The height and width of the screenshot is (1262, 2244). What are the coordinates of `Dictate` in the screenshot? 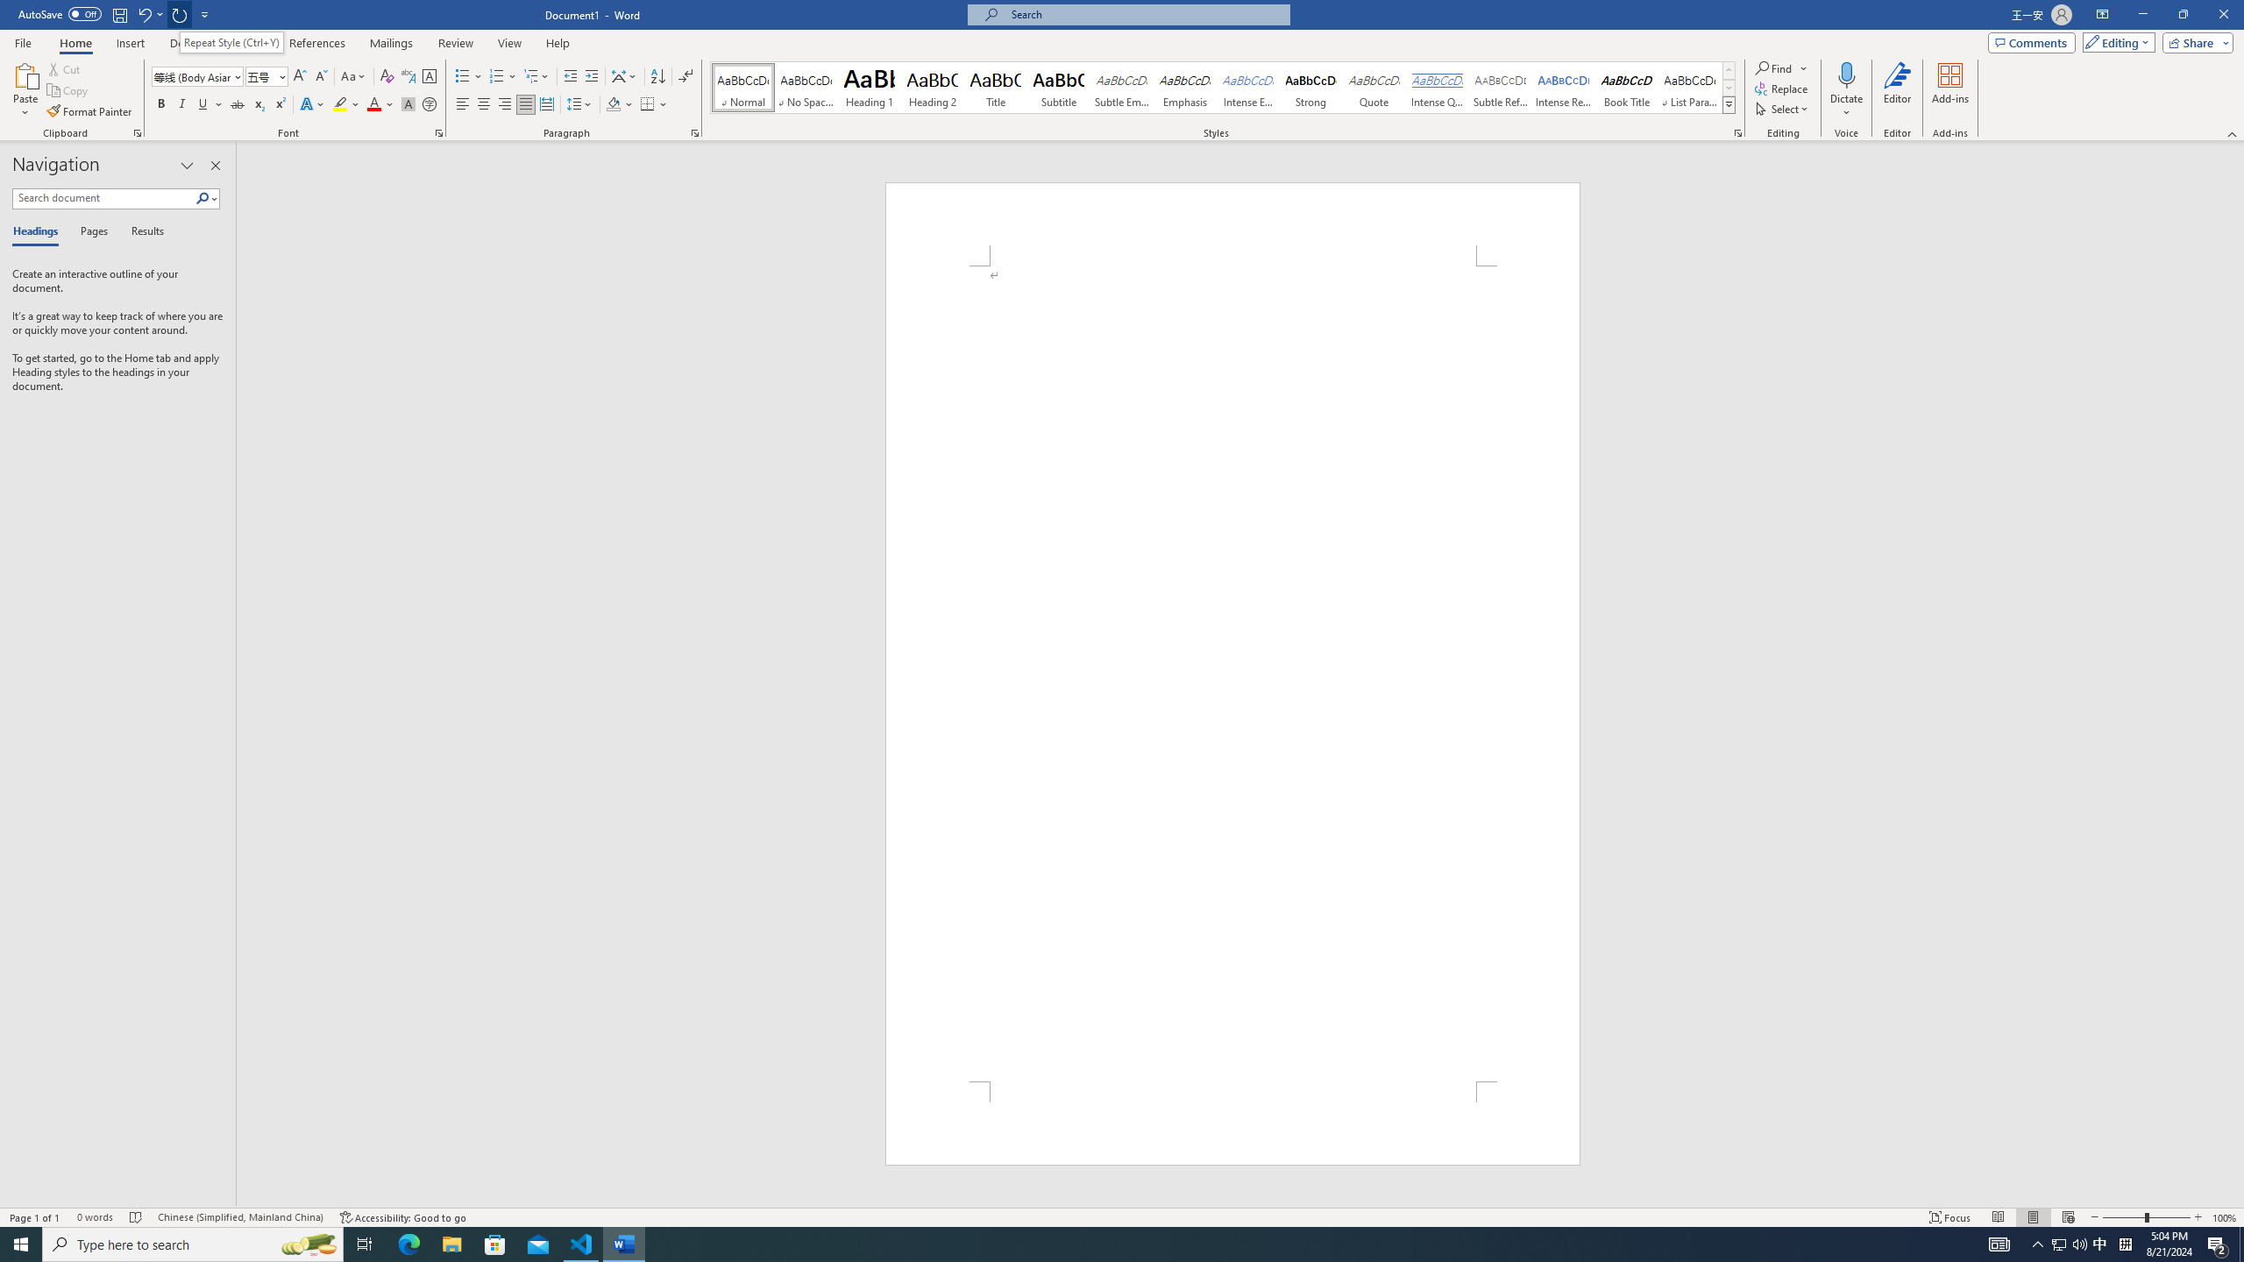 It's located at (1846, 74).